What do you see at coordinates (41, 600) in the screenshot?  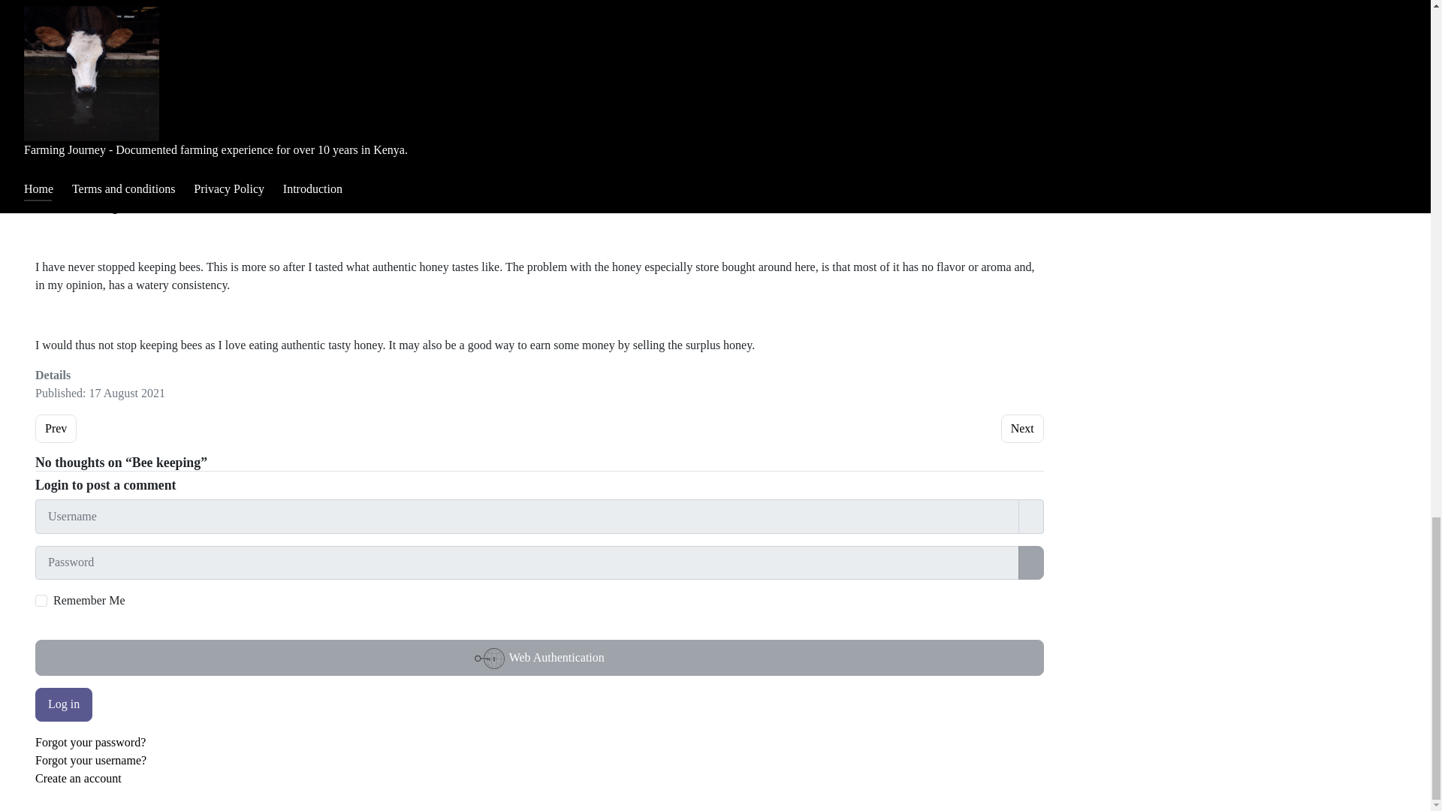 I see `Forgot your password?` at bounding box center [41, 600].